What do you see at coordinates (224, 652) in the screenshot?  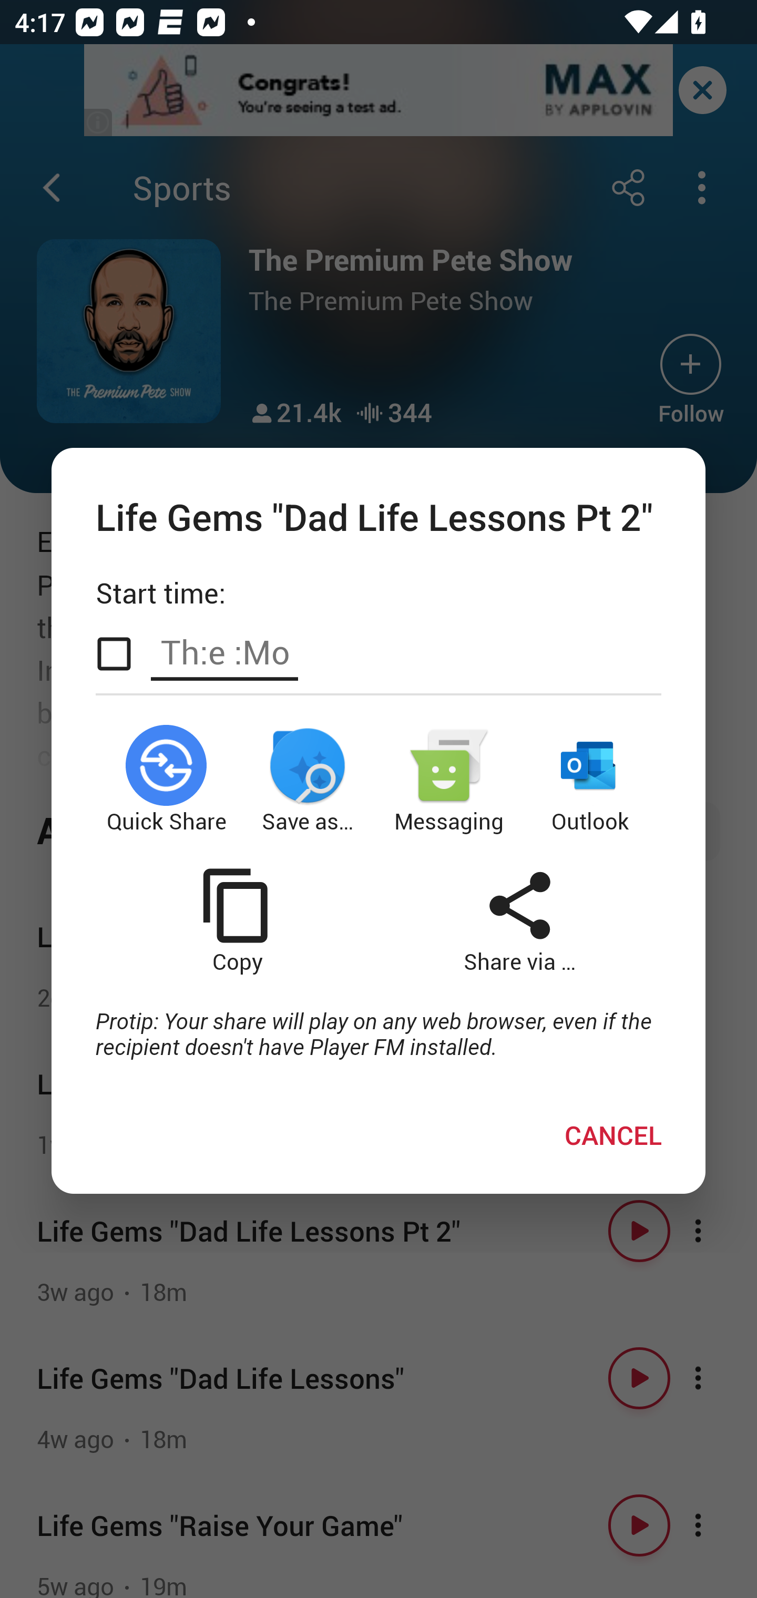 I see `The Mo` at bounding box center [224, 652].